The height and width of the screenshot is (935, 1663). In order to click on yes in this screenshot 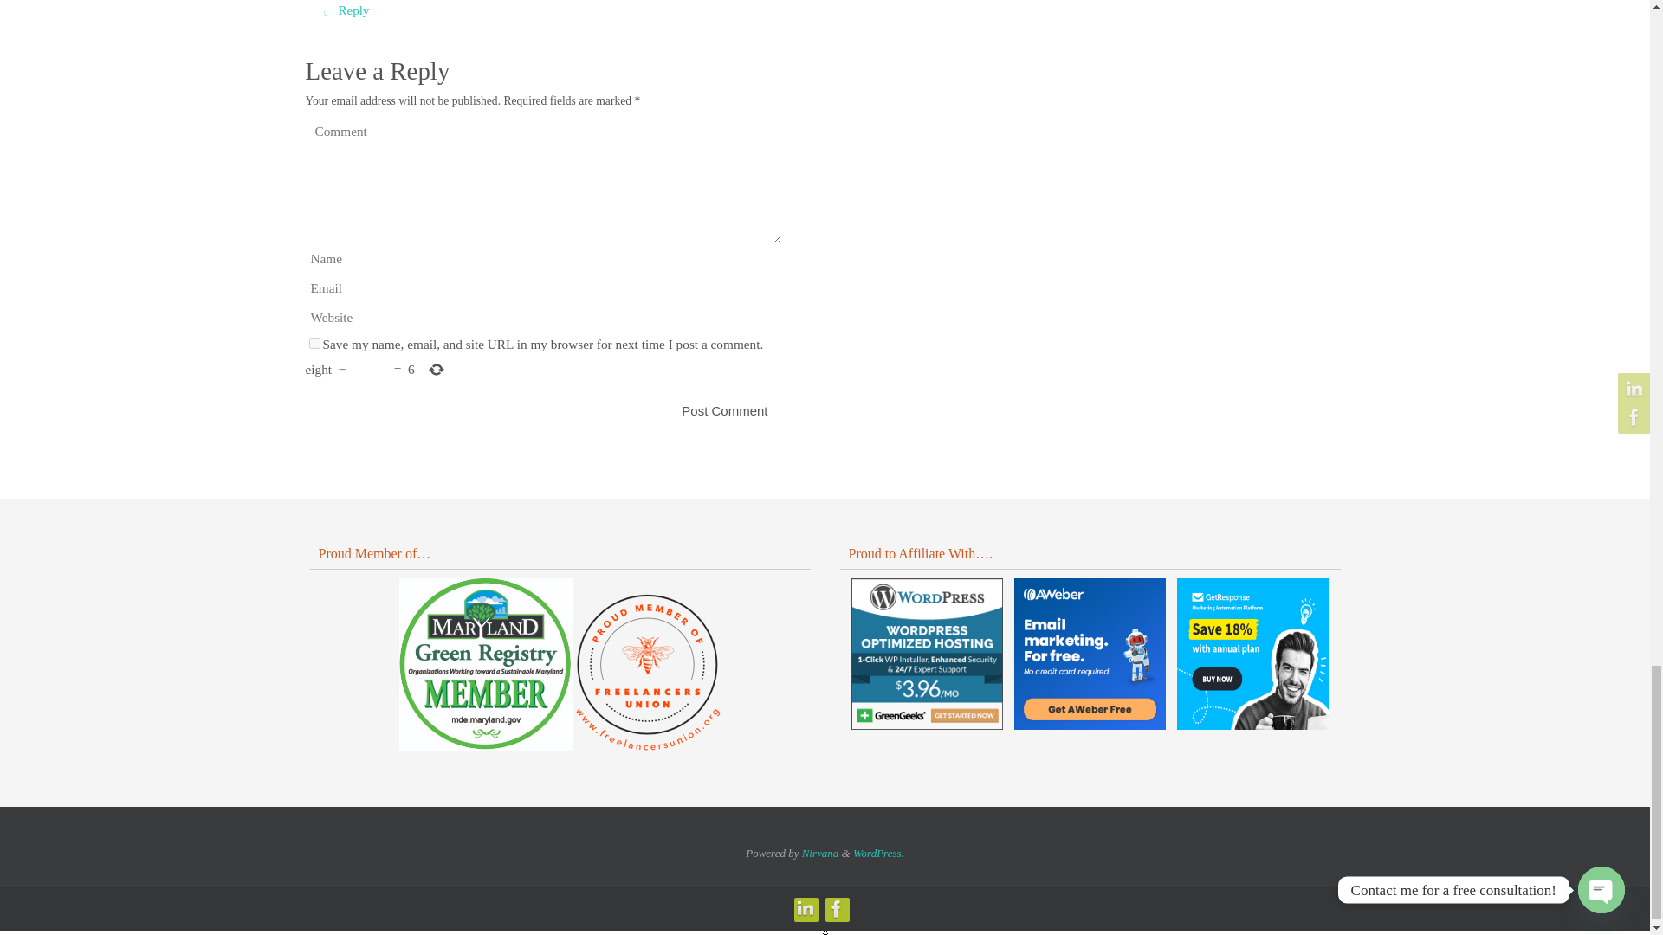, I will do `click(314, 343)`.